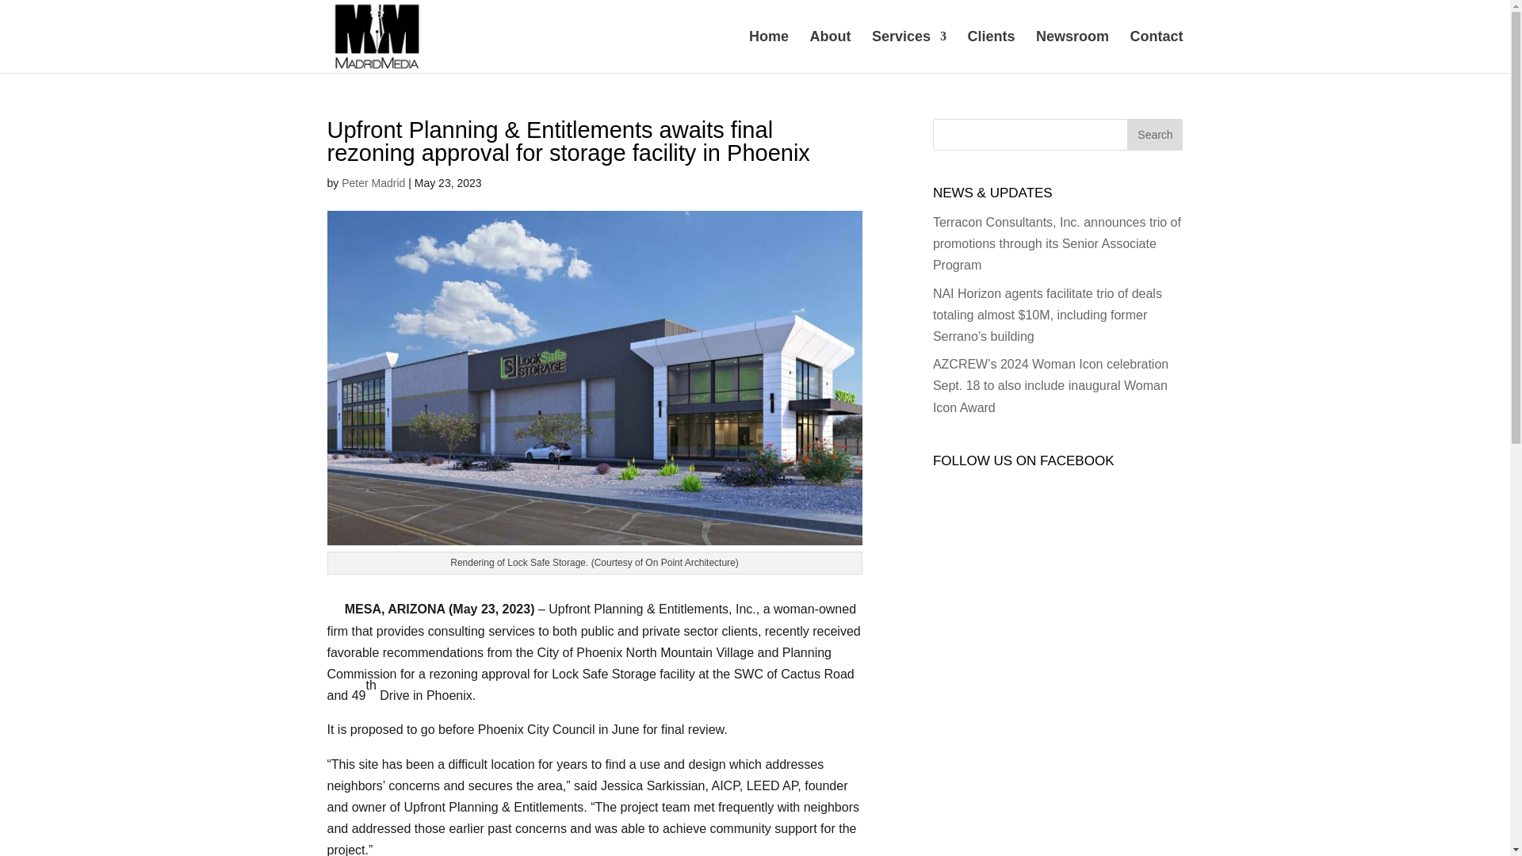 The width and height of the screenshot is (1522, 856). I want to click on Home, so click(768, 51).